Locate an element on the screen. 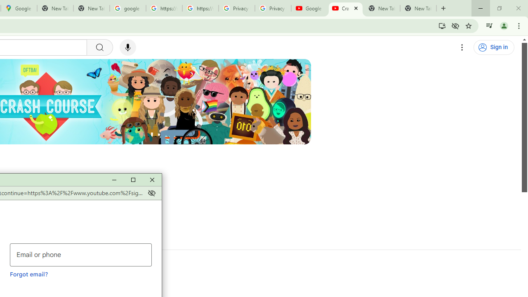  https://scholar.google.com/ is located at coordinates (164, 8).